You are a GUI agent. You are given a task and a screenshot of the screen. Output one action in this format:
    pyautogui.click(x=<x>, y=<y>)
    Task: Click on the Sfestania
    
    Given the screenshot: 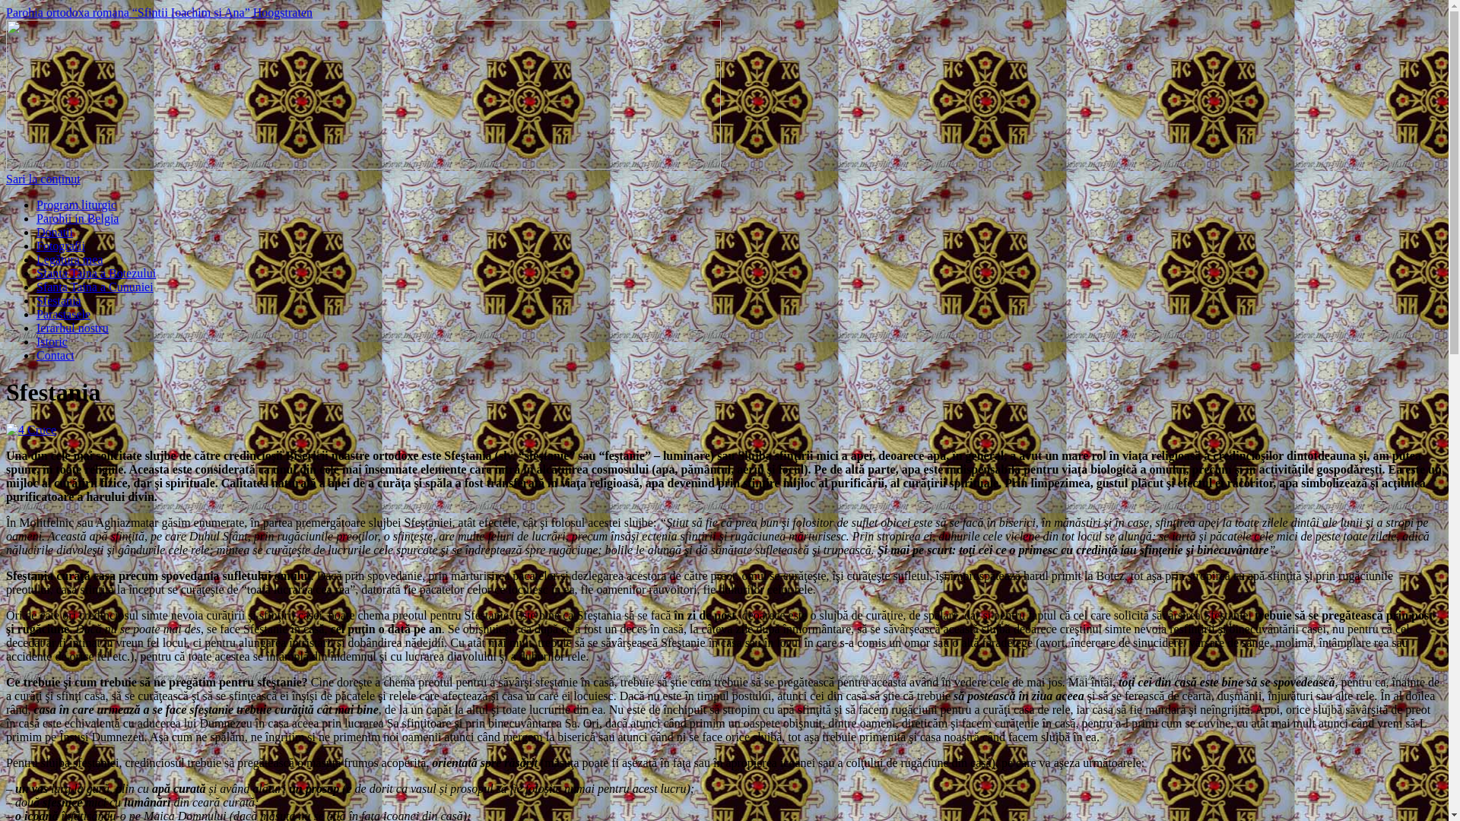 What is the action you would take?
    pyautogui.click(x=59, y=301)
    